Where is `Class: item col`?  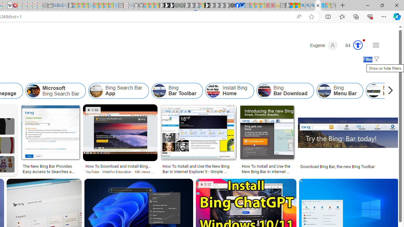
Class: item col is located at coordinates (340, 91).